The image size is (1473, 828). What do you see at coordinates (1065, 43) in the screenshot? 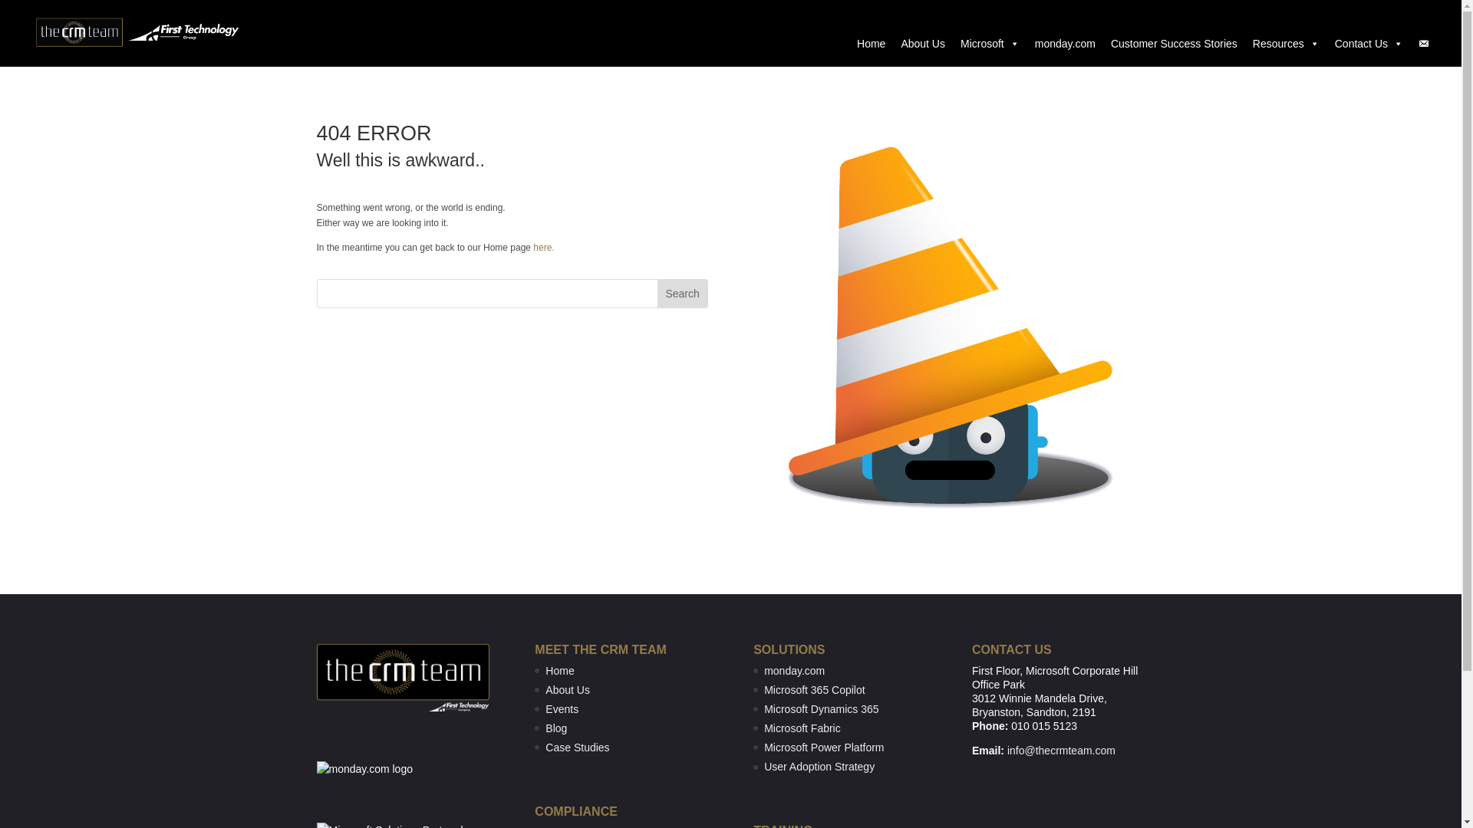
I see `monday.com` at bounding box center [1065, 43].